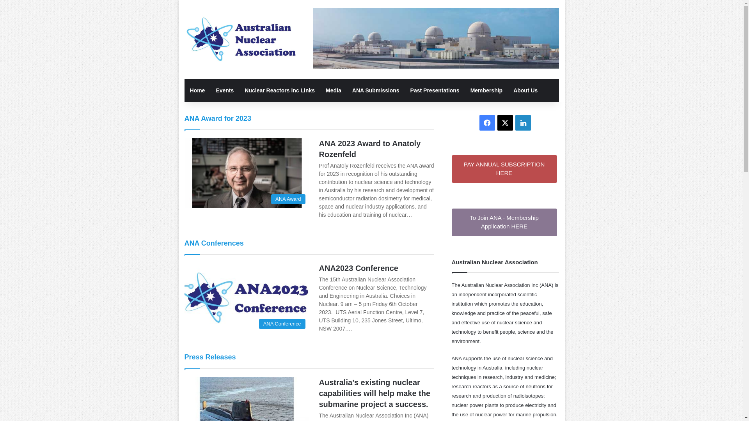  I want to click on Australian Nuclear Association, so click(243, 39).